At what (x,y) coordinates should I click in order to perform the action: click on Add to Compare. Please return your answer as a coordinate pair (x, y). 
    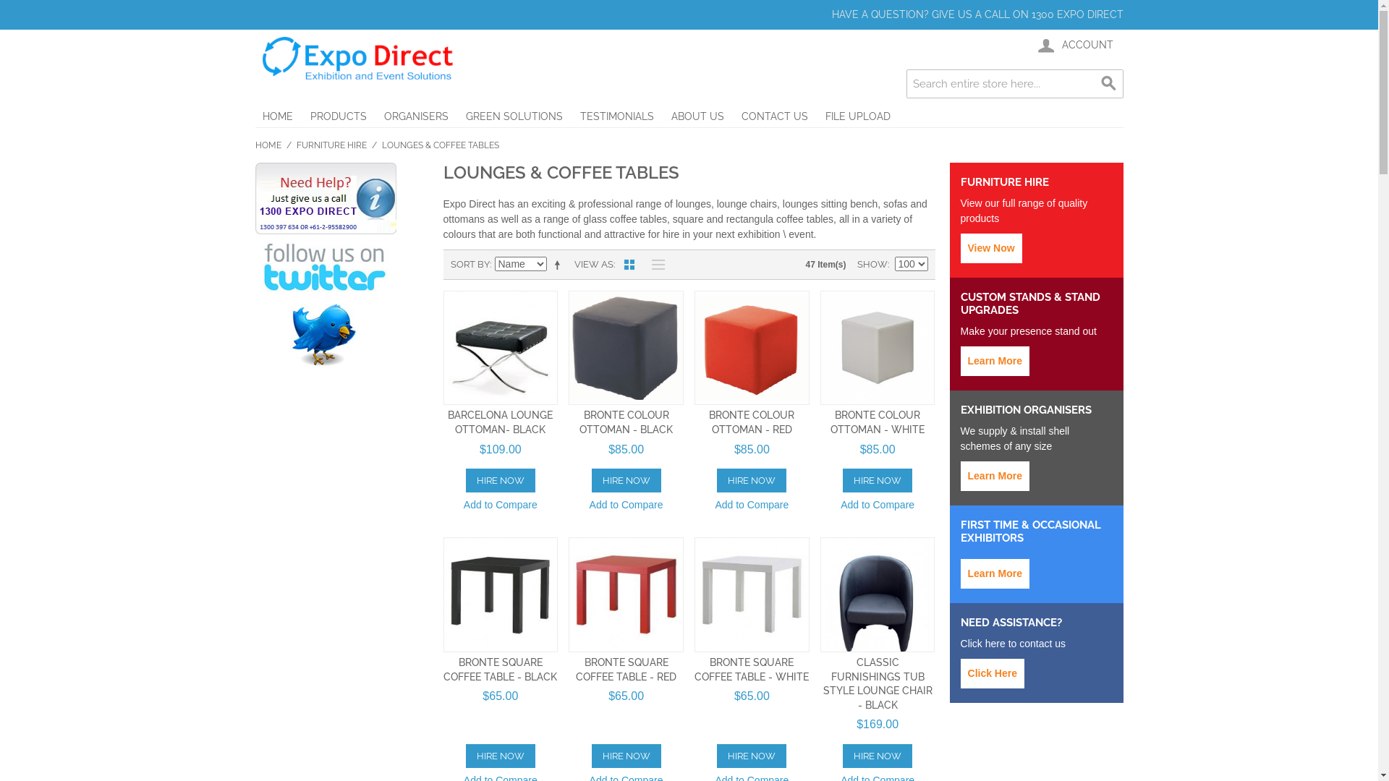
    Looking at the image, I should click on (626, 506).